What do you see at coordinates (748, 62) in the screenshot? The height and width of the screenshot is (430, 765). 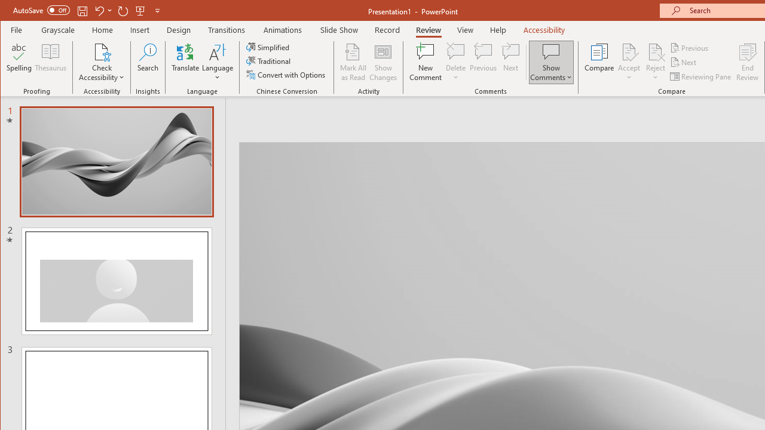 I see `End Review` at bounding box center [748, 62].